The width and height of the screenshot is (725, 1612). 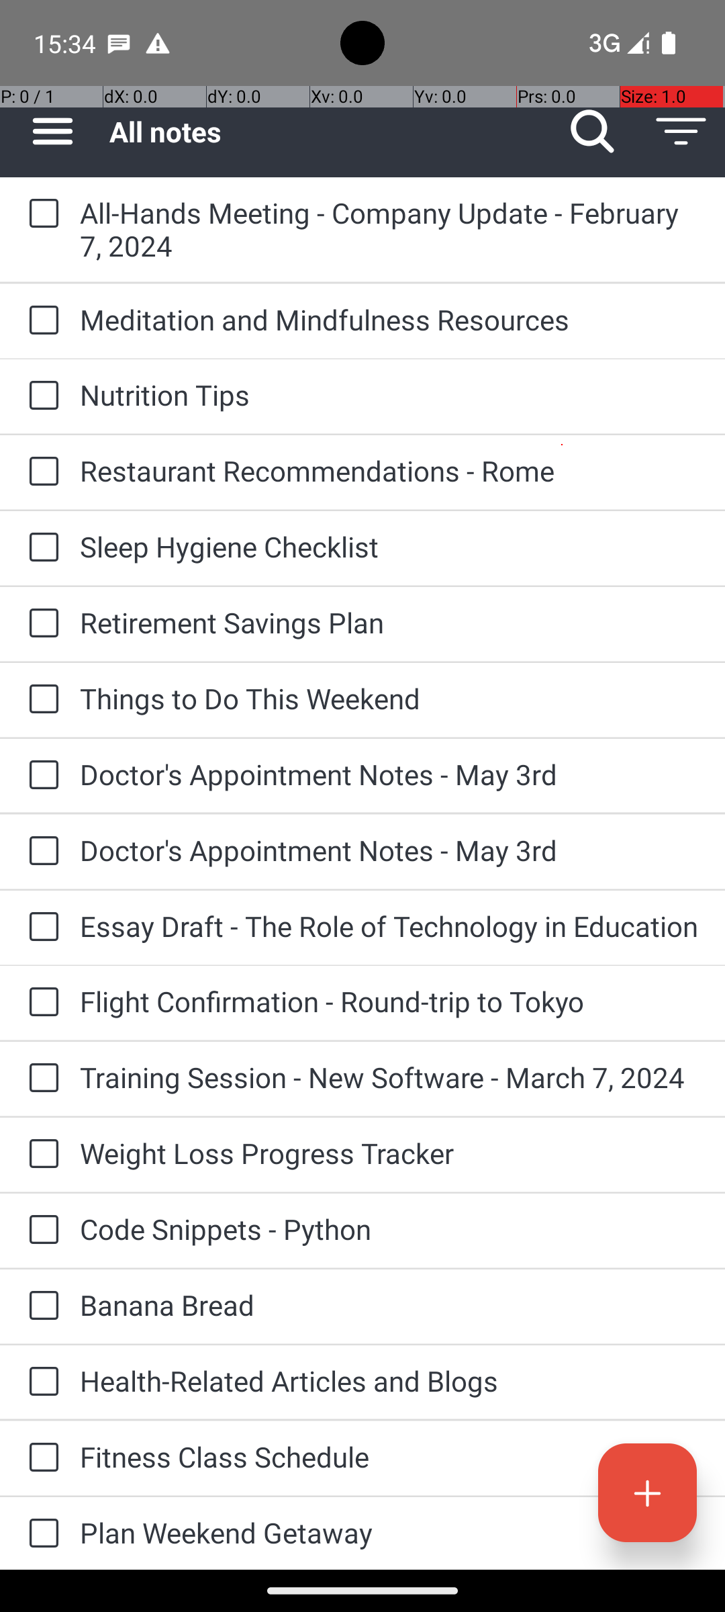 I want to click on Meditation and Mindfulness Resources, so click(x=389, y=320).